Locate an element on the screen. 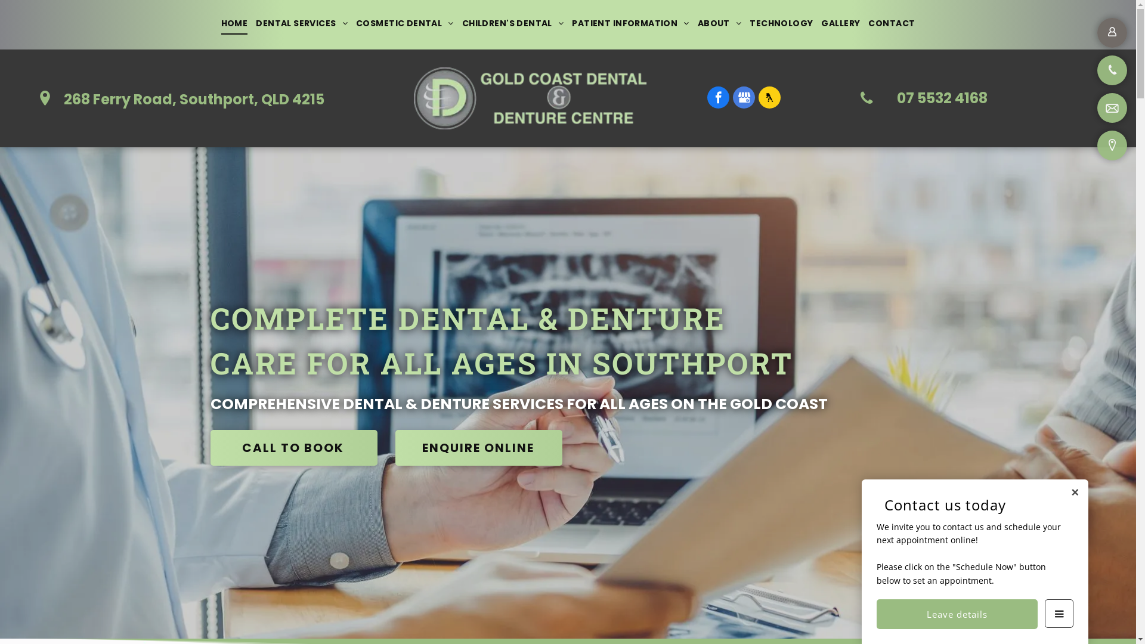 The height and width of the screenshot is (644, 1145). COSMETIC DENTAL is located at coordinates (405, 23).